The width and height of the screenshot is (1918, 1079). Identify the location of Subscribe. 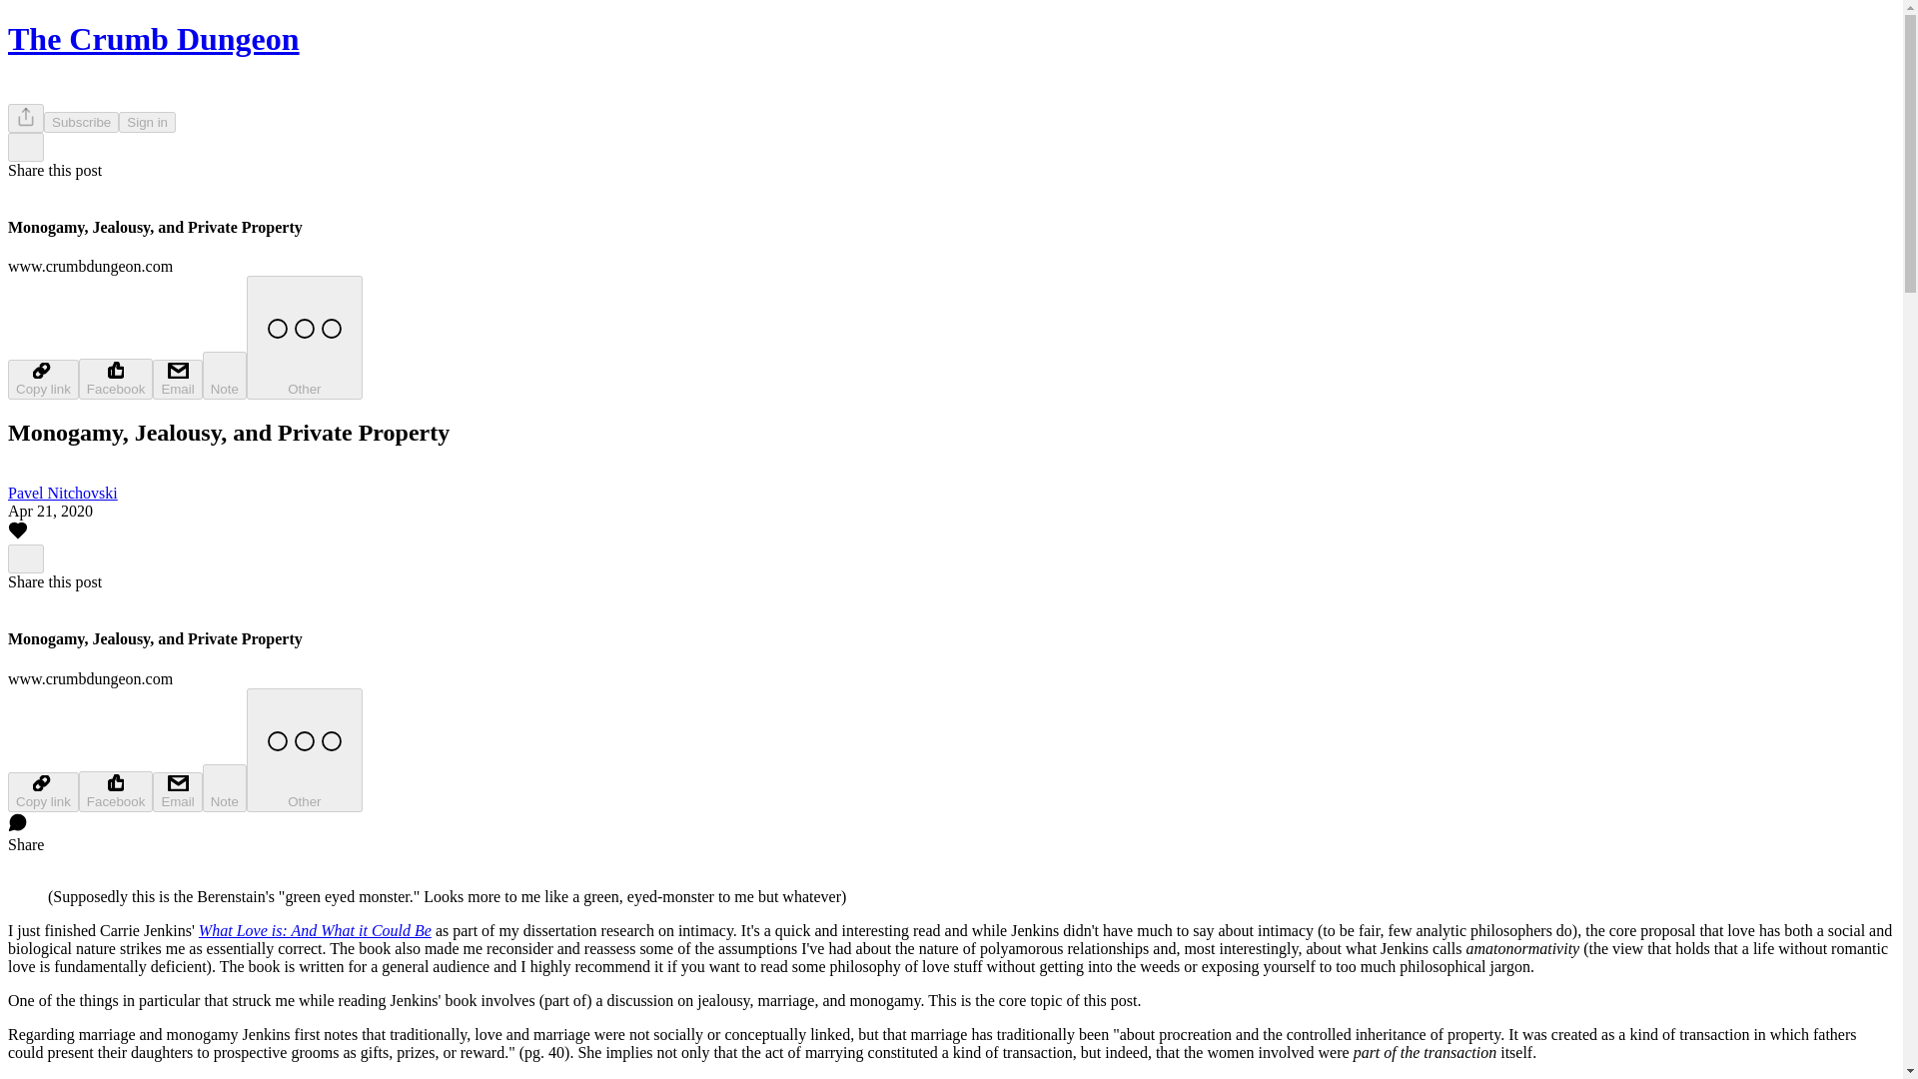
(82, 122).